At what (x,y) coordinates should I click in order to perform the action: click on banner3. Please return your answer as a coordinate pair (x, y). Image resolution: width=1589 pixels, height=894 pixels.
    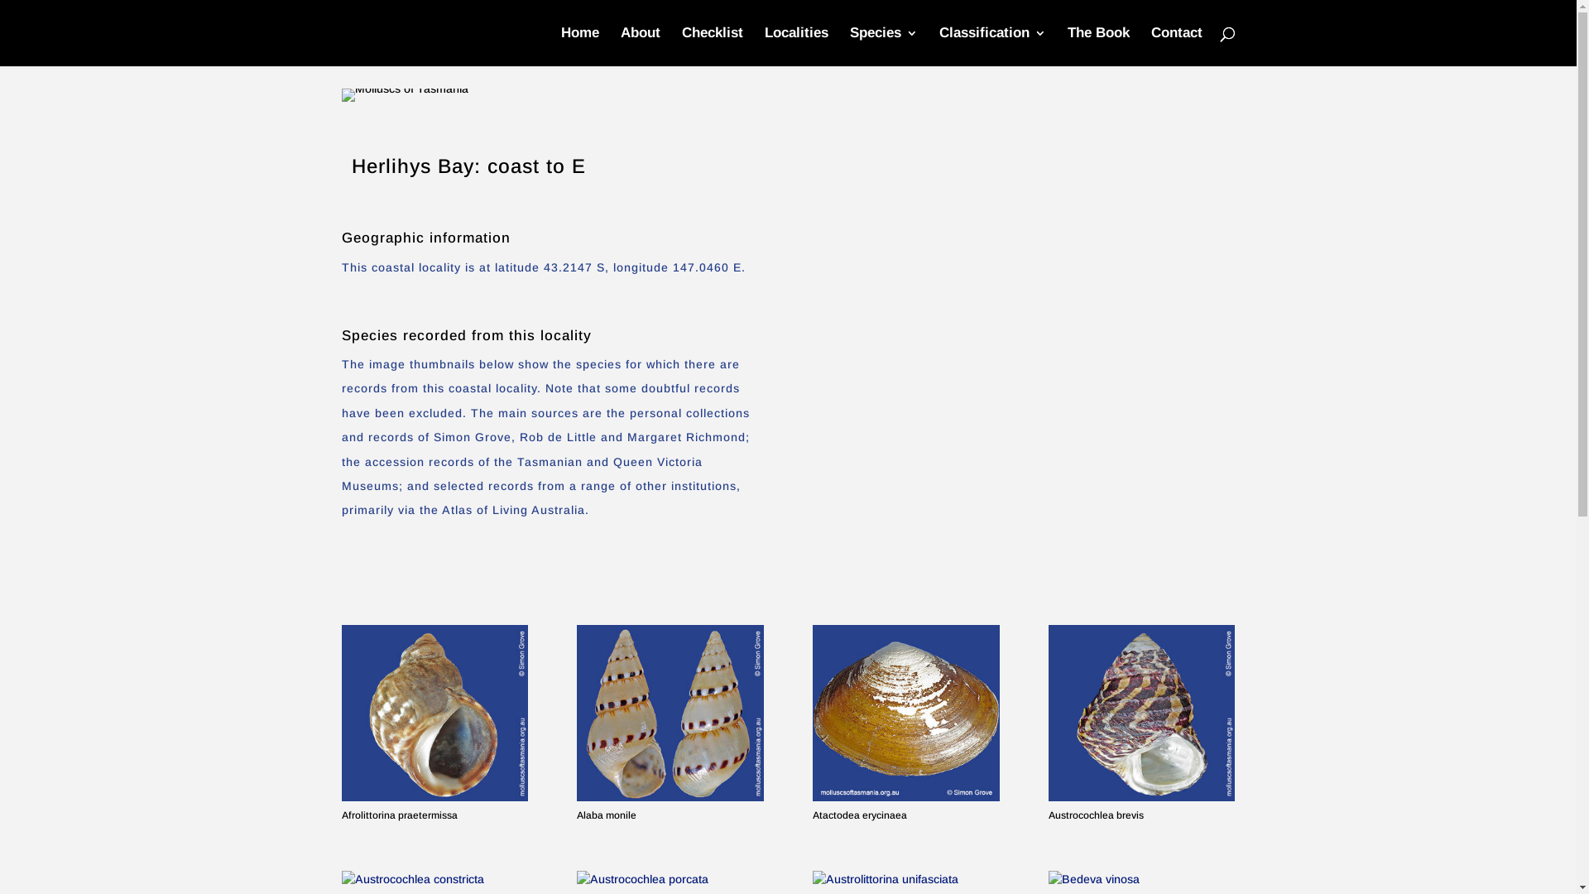
    Looking at the image, I should click on (404, 95).